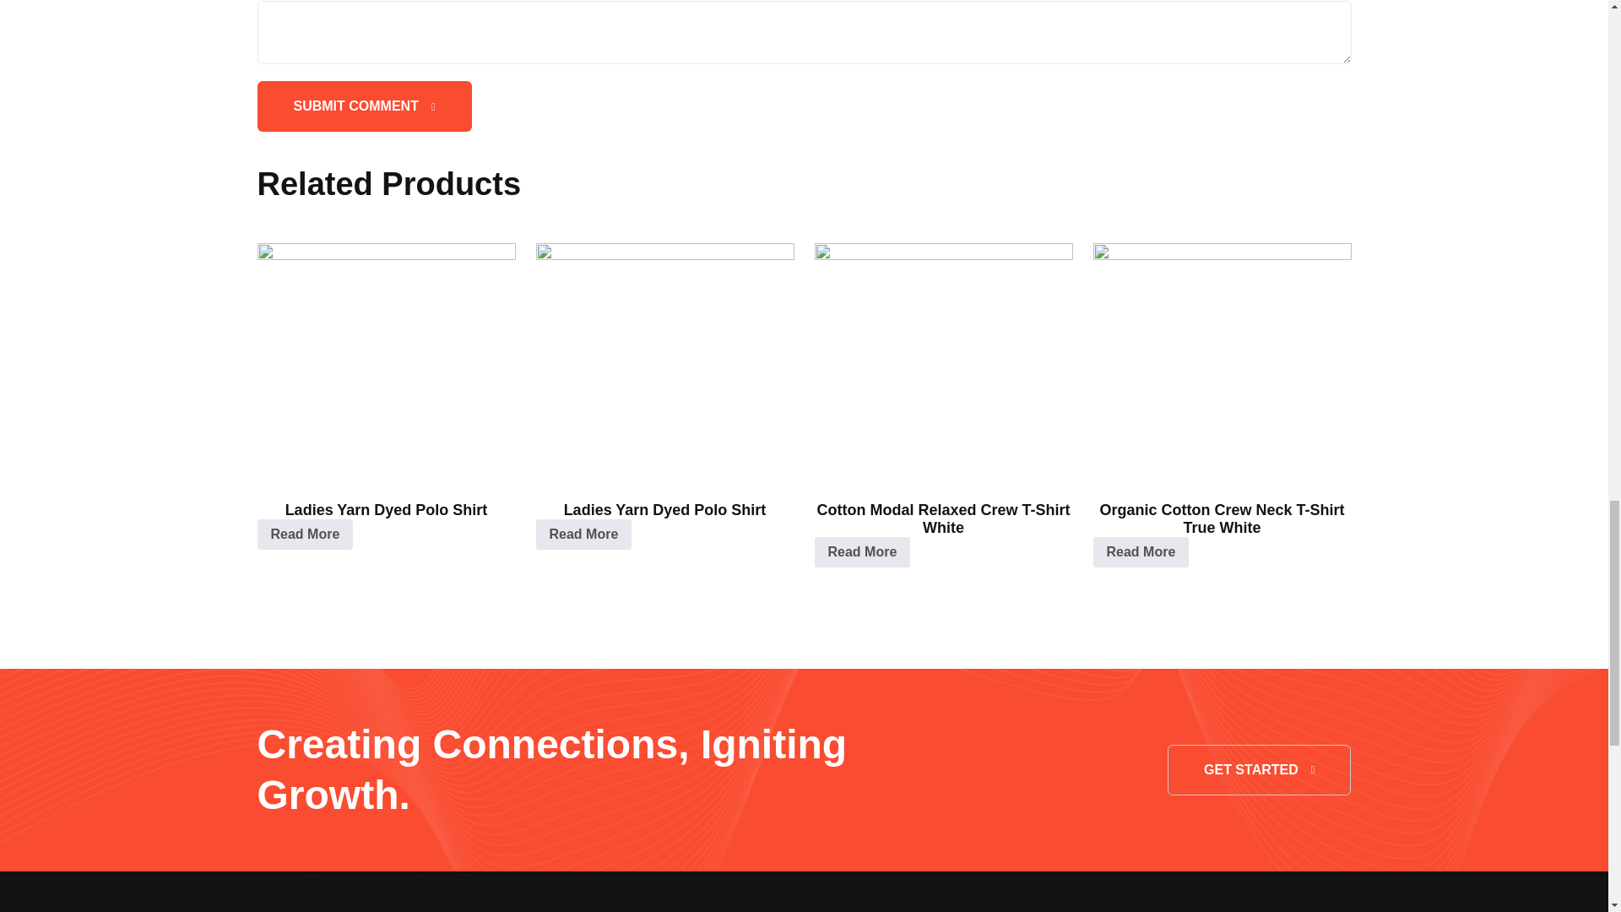  I want to click on SUBMIT COMMENT, so click(363, 106).